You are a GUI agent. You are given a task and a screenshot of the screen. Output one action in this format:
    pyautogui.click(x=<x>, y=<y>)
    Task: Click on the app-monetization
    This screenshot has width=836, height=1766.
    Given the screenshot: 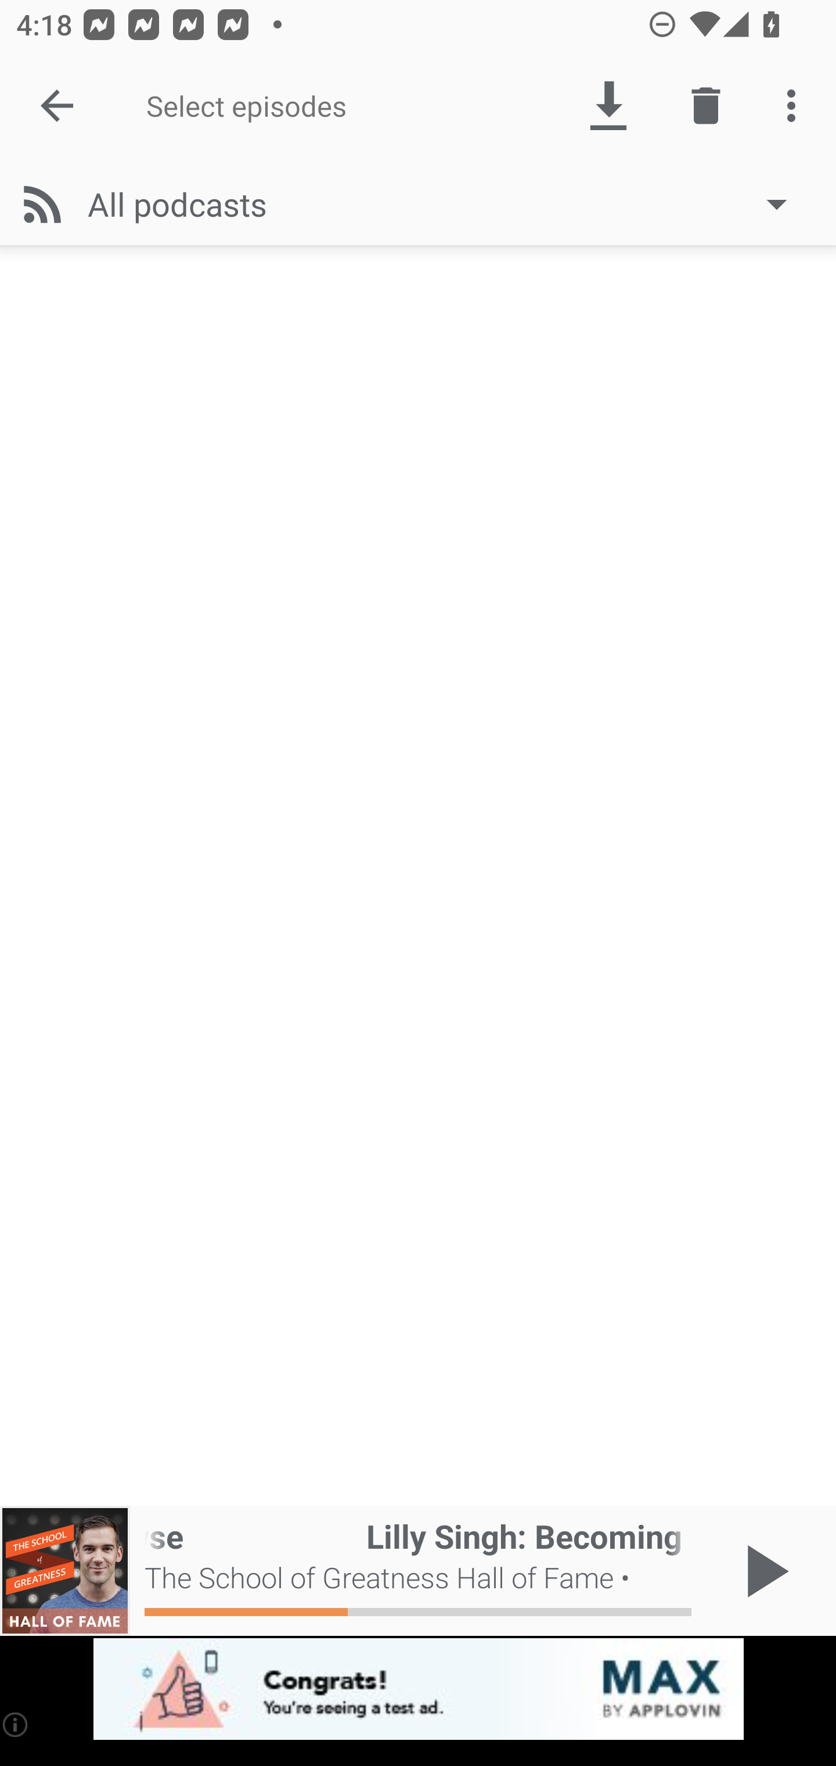 What is the action you would take?
    pyautogui.click(x=418, y=1690)
    